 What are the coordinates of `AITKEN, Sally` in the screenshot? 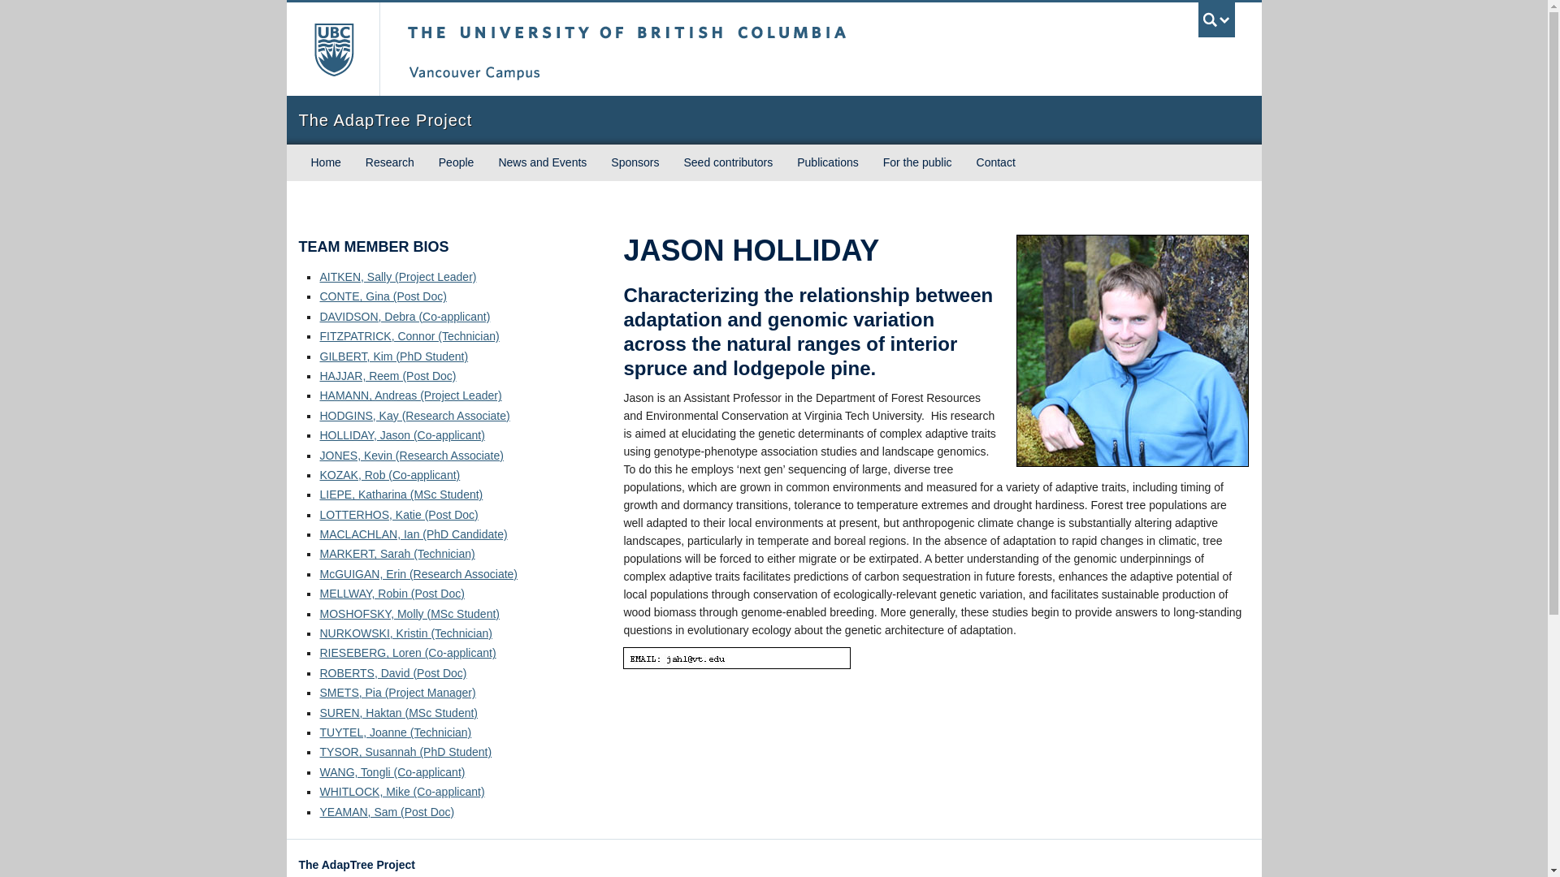 It's located at (398, 276).